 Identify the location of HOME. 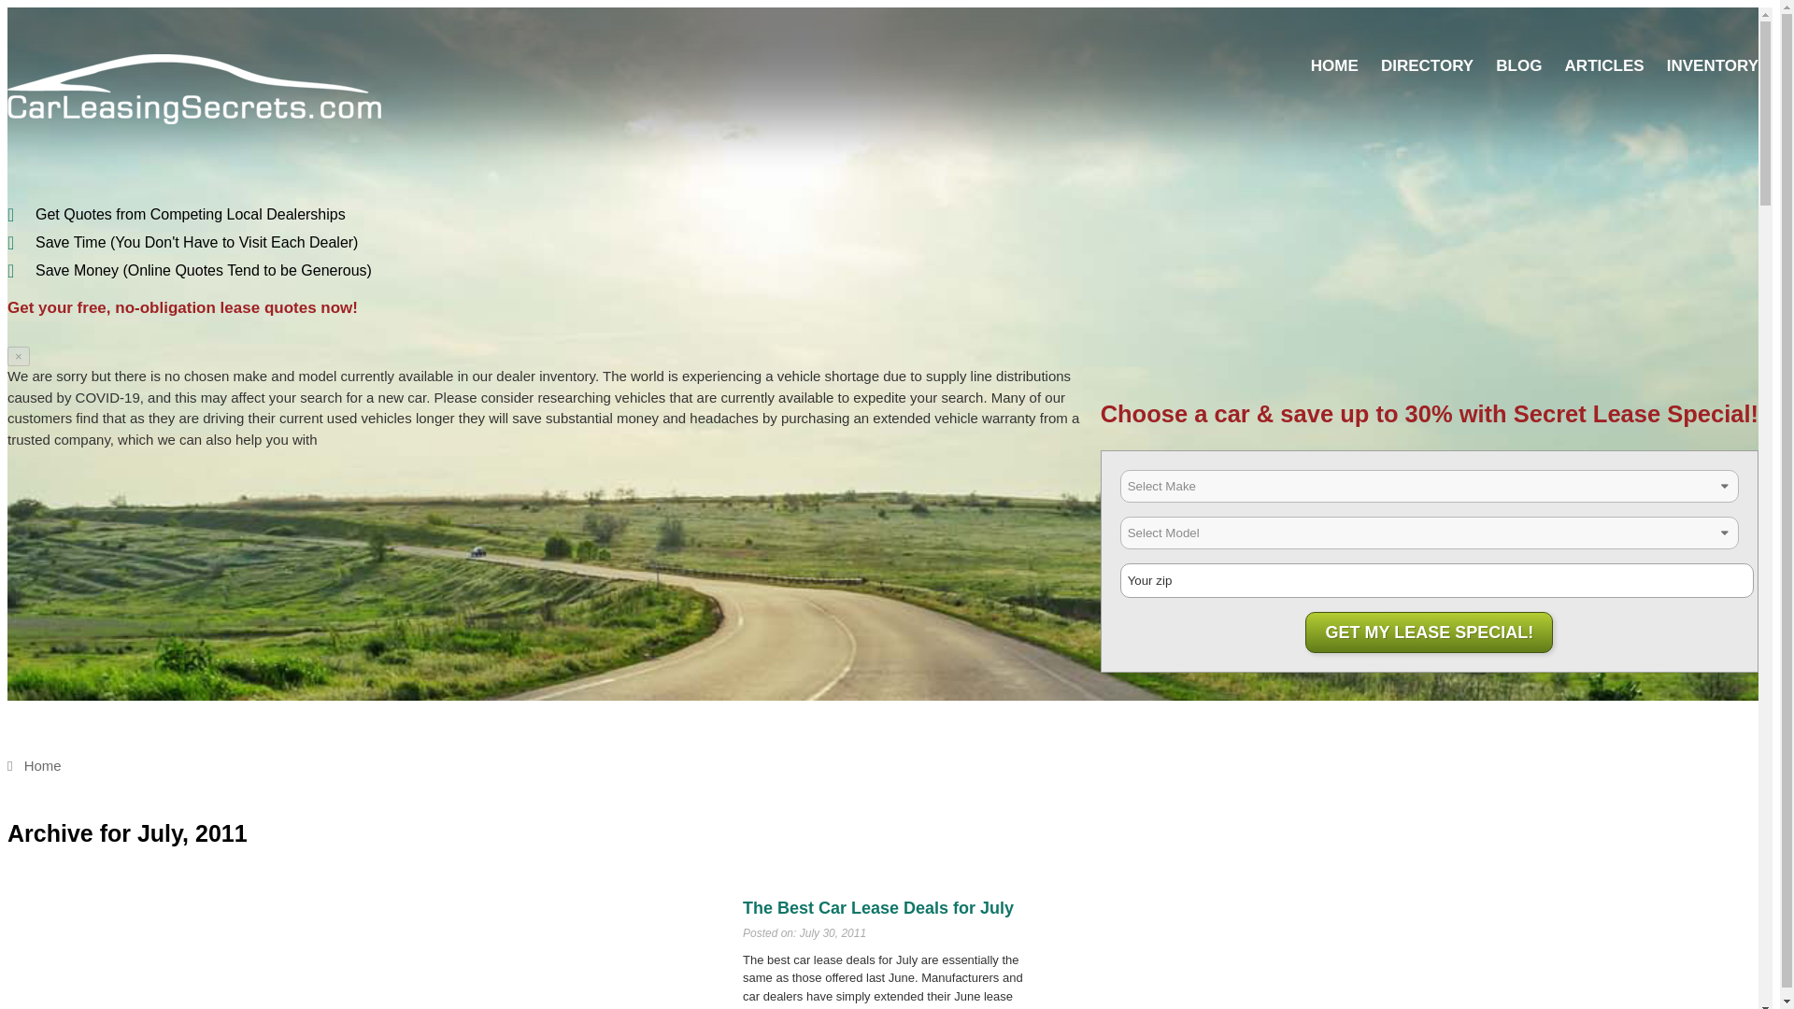
(1334, 65).